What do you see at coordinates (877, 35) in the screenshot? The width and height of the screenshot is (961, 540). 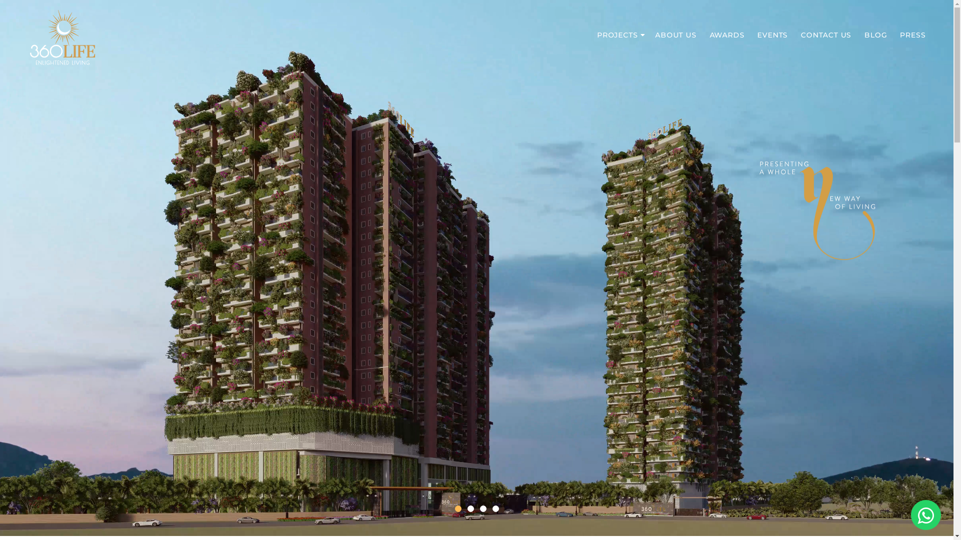 I see `BLOG` at bounding box center [877, 35].